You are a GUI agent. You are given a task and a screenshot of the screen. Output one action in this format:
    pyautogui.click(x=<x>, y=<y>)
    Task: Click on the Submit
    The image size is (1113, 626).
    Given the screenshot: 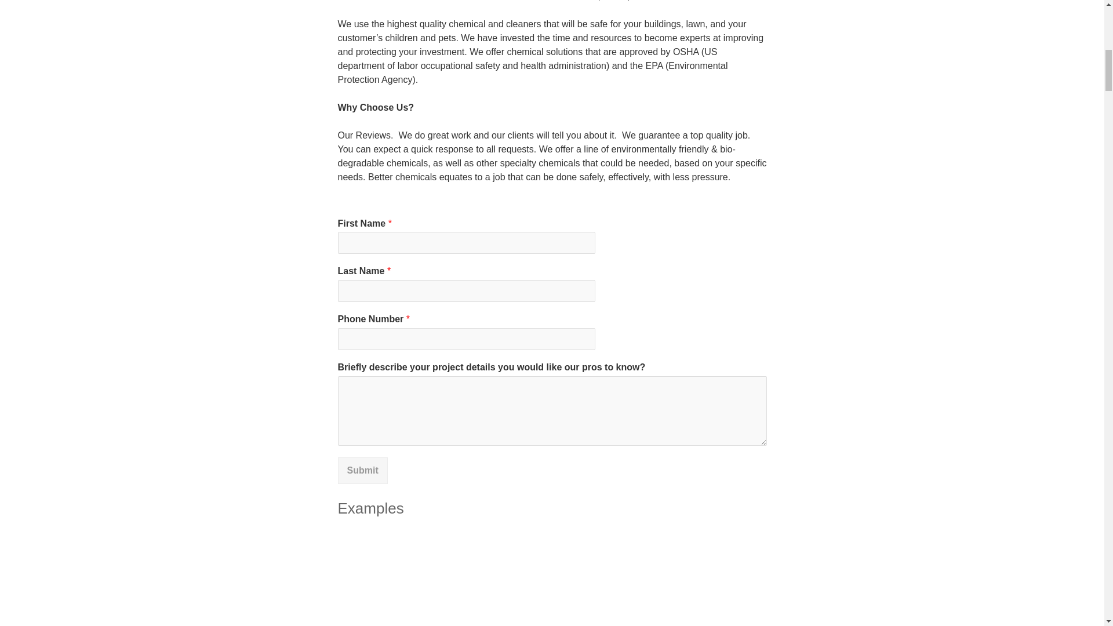 What is the action you would take?
    pyautogui.click(x=362, y=471)
    